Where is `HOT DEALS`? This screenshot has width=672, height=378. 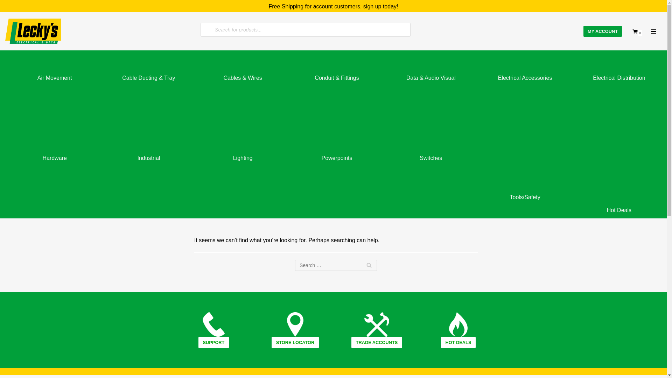 HOT DEALS is located at coordinates (458, 342).